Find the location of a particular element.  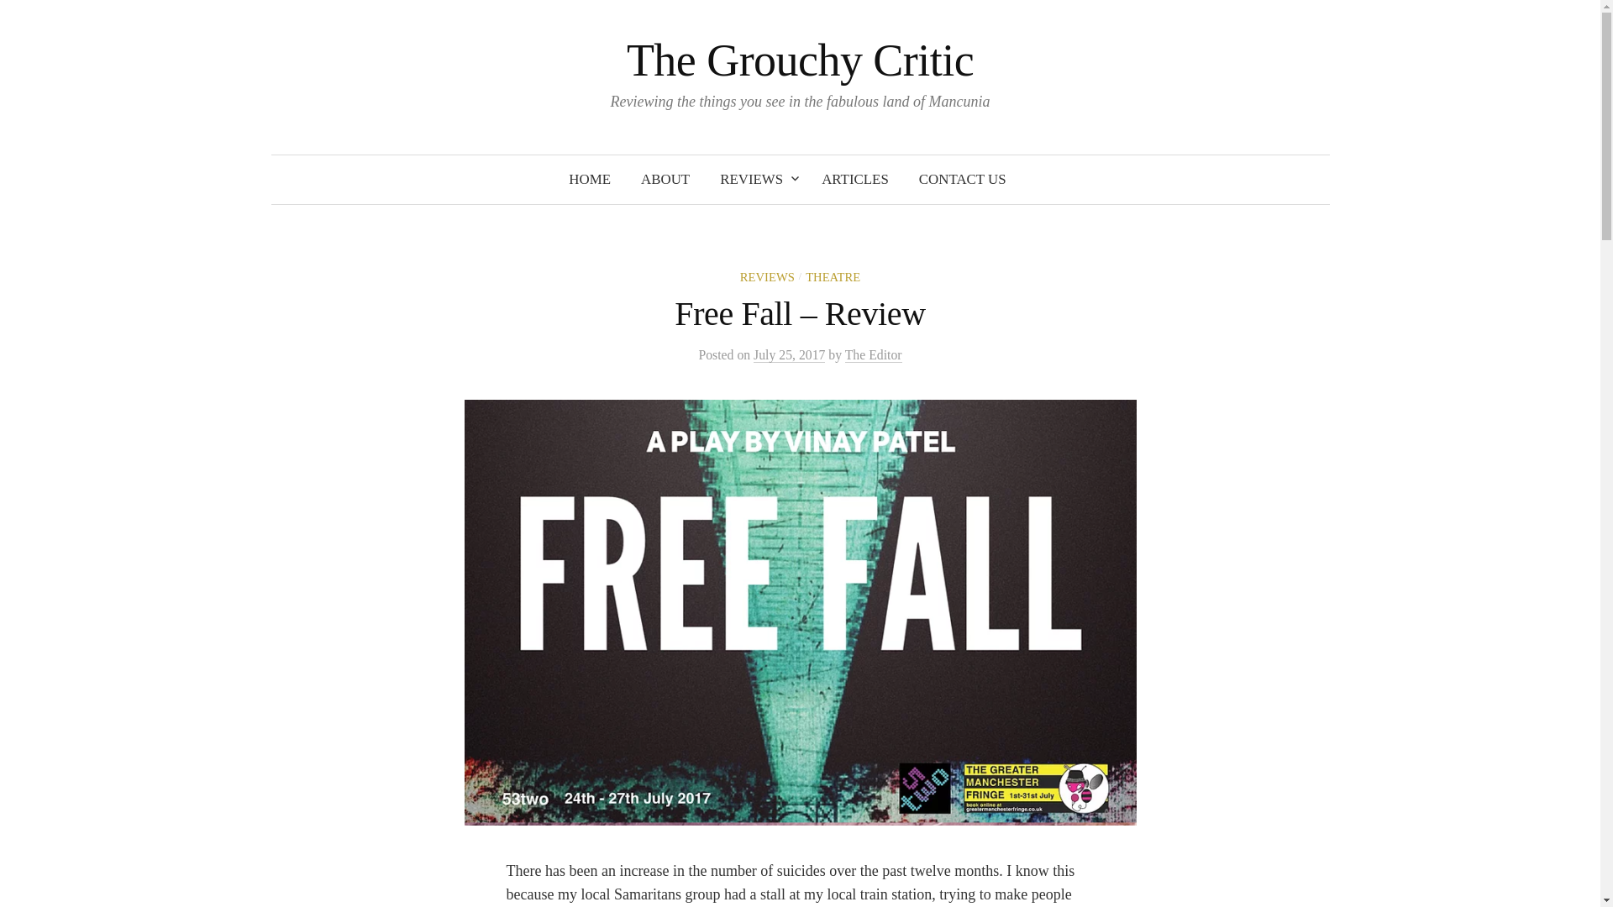

The Editor is located at coordinates (874, 354).